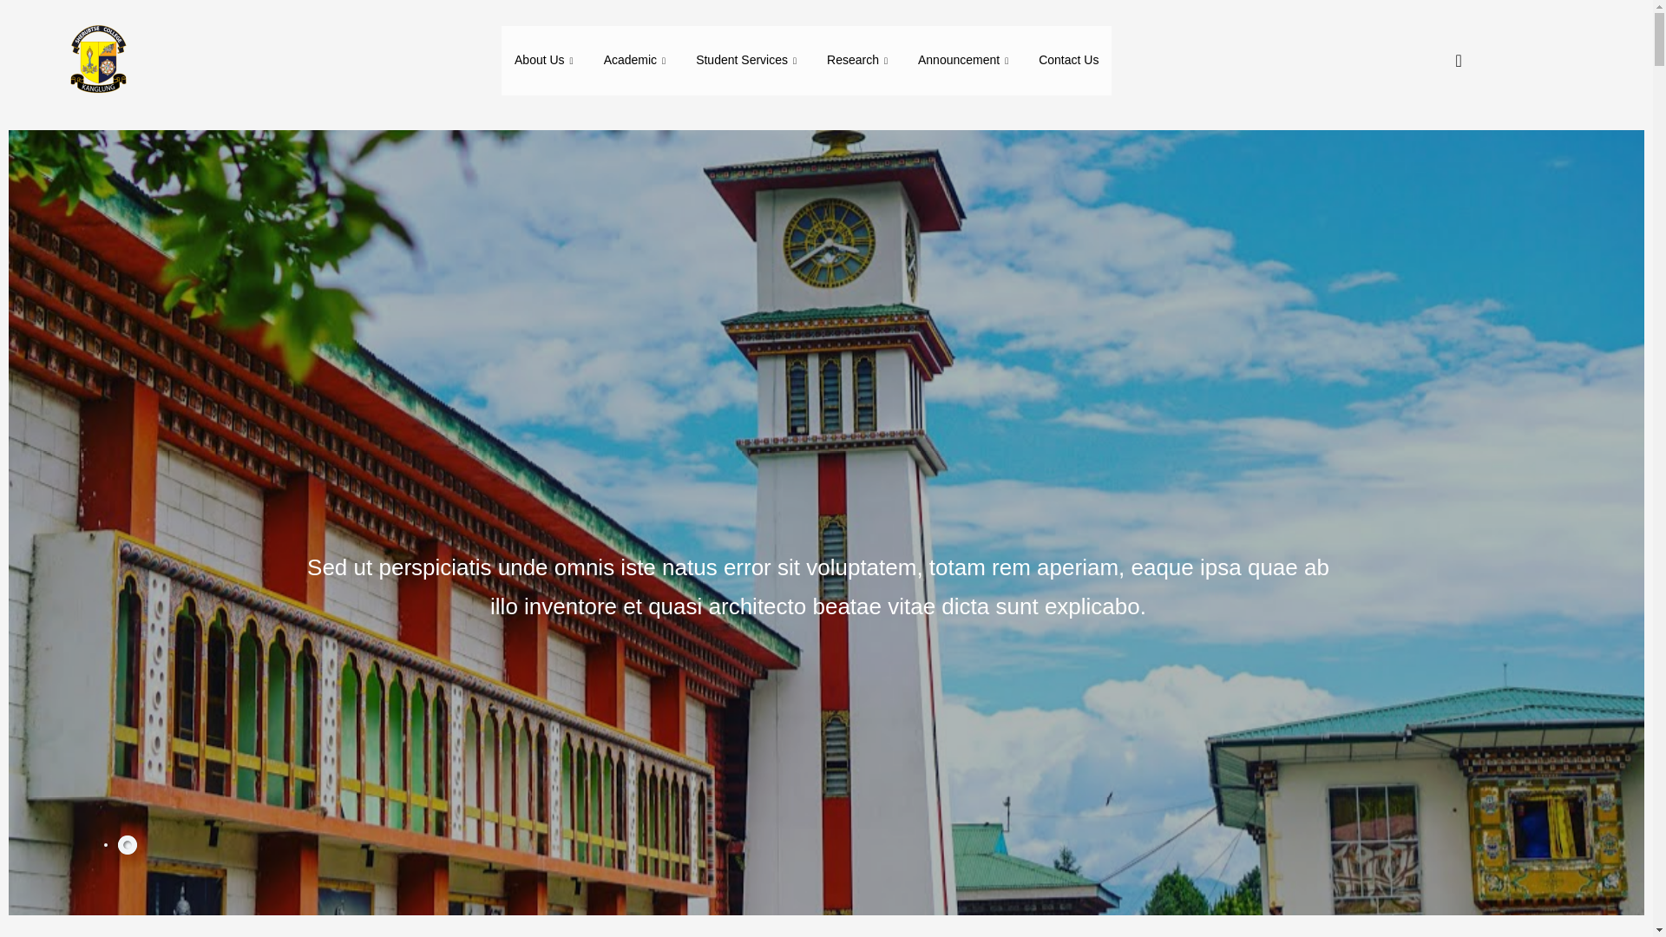  What do you see at coordinates (96, 61) in the screenshot?
I see `logo-removebg-preview-1` at bounding box center [96, 61].